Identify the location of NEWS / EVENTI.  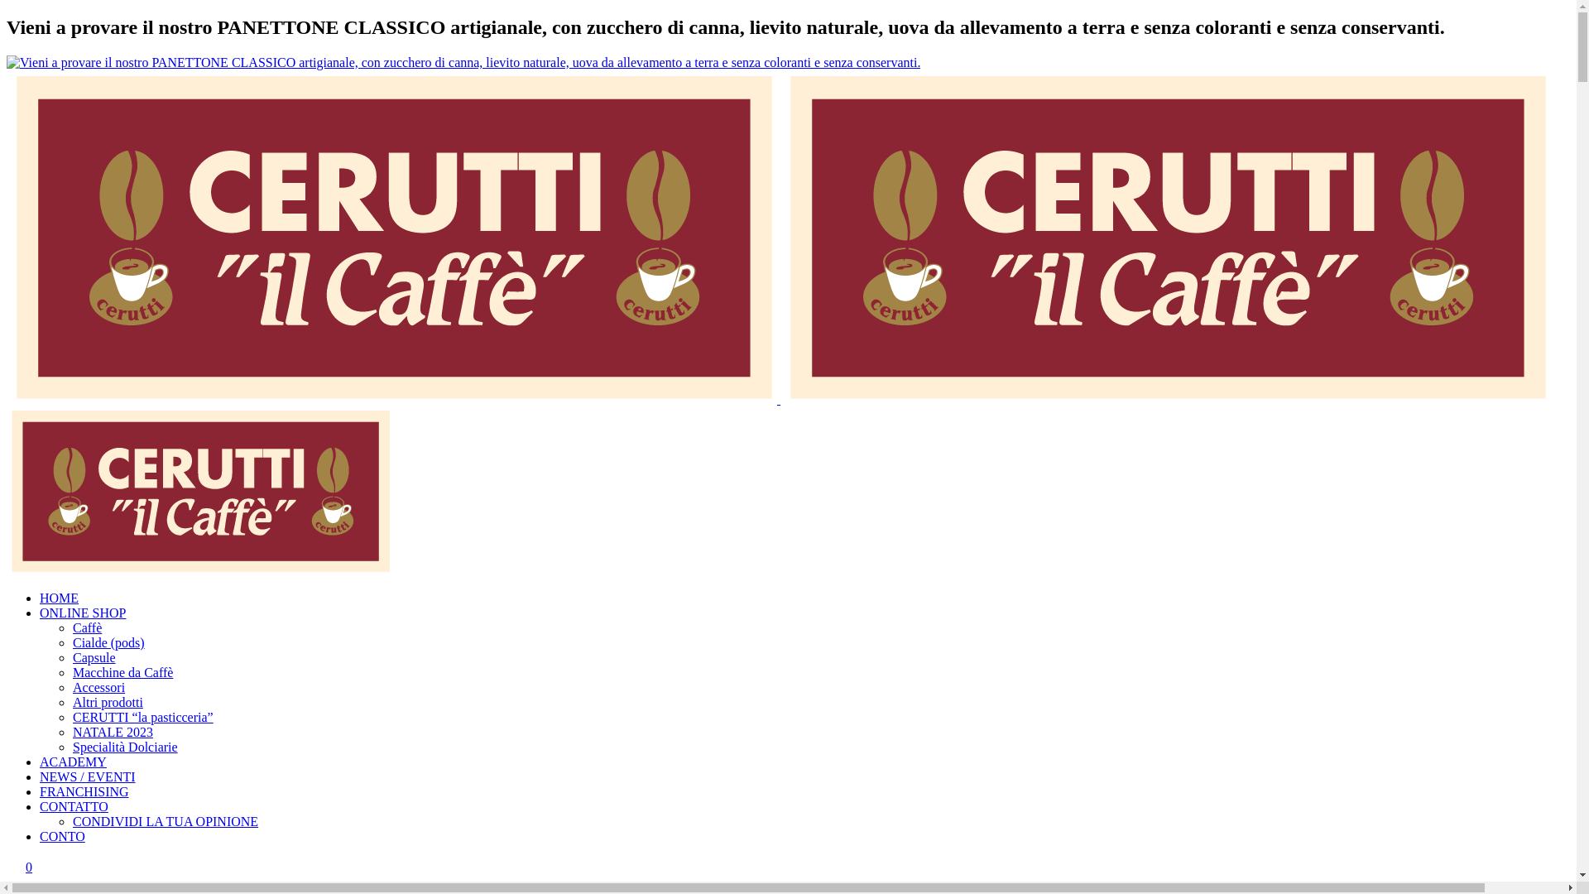
(88, 776).